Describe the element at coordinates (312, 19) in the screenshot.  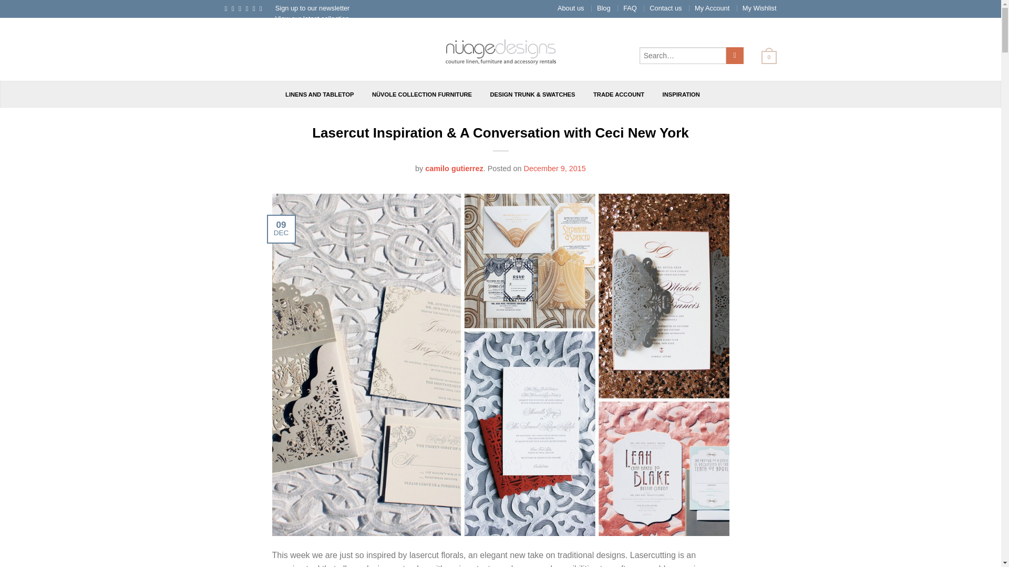
I see `View our latest collection` at that location.